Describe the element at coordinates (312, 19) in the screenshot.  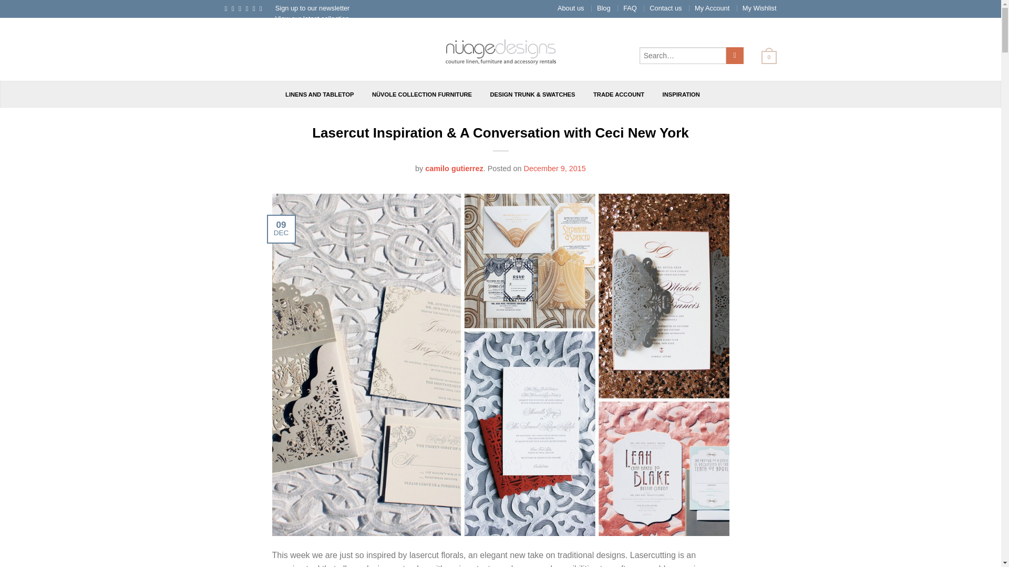
I see `View our latest collection` at that location.